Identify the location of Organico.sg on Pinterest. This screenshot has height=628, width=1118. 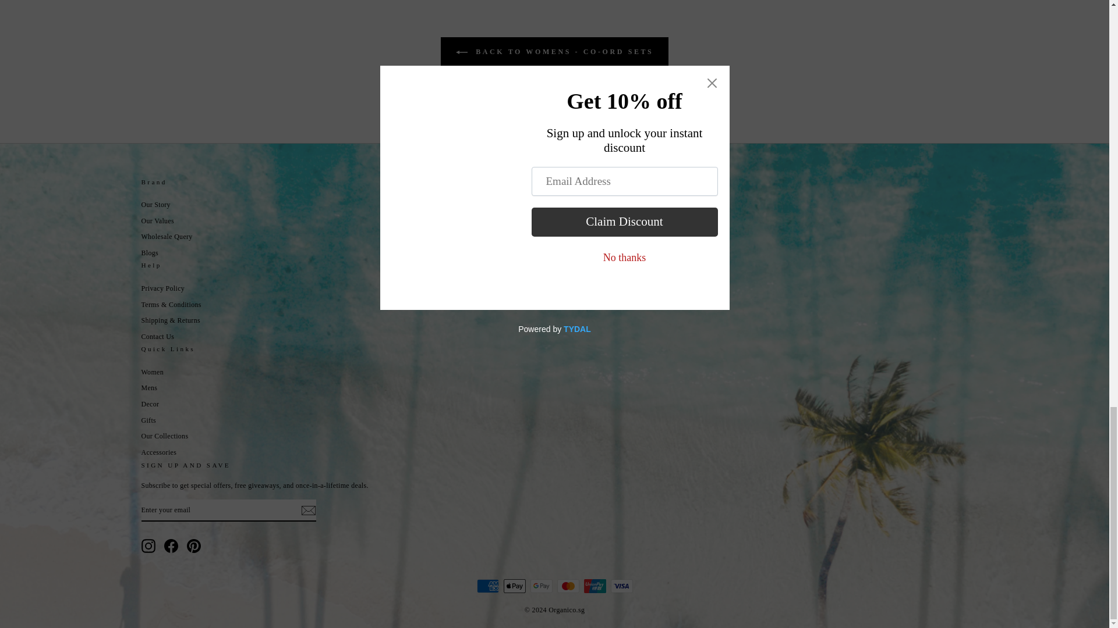
(193, 545).